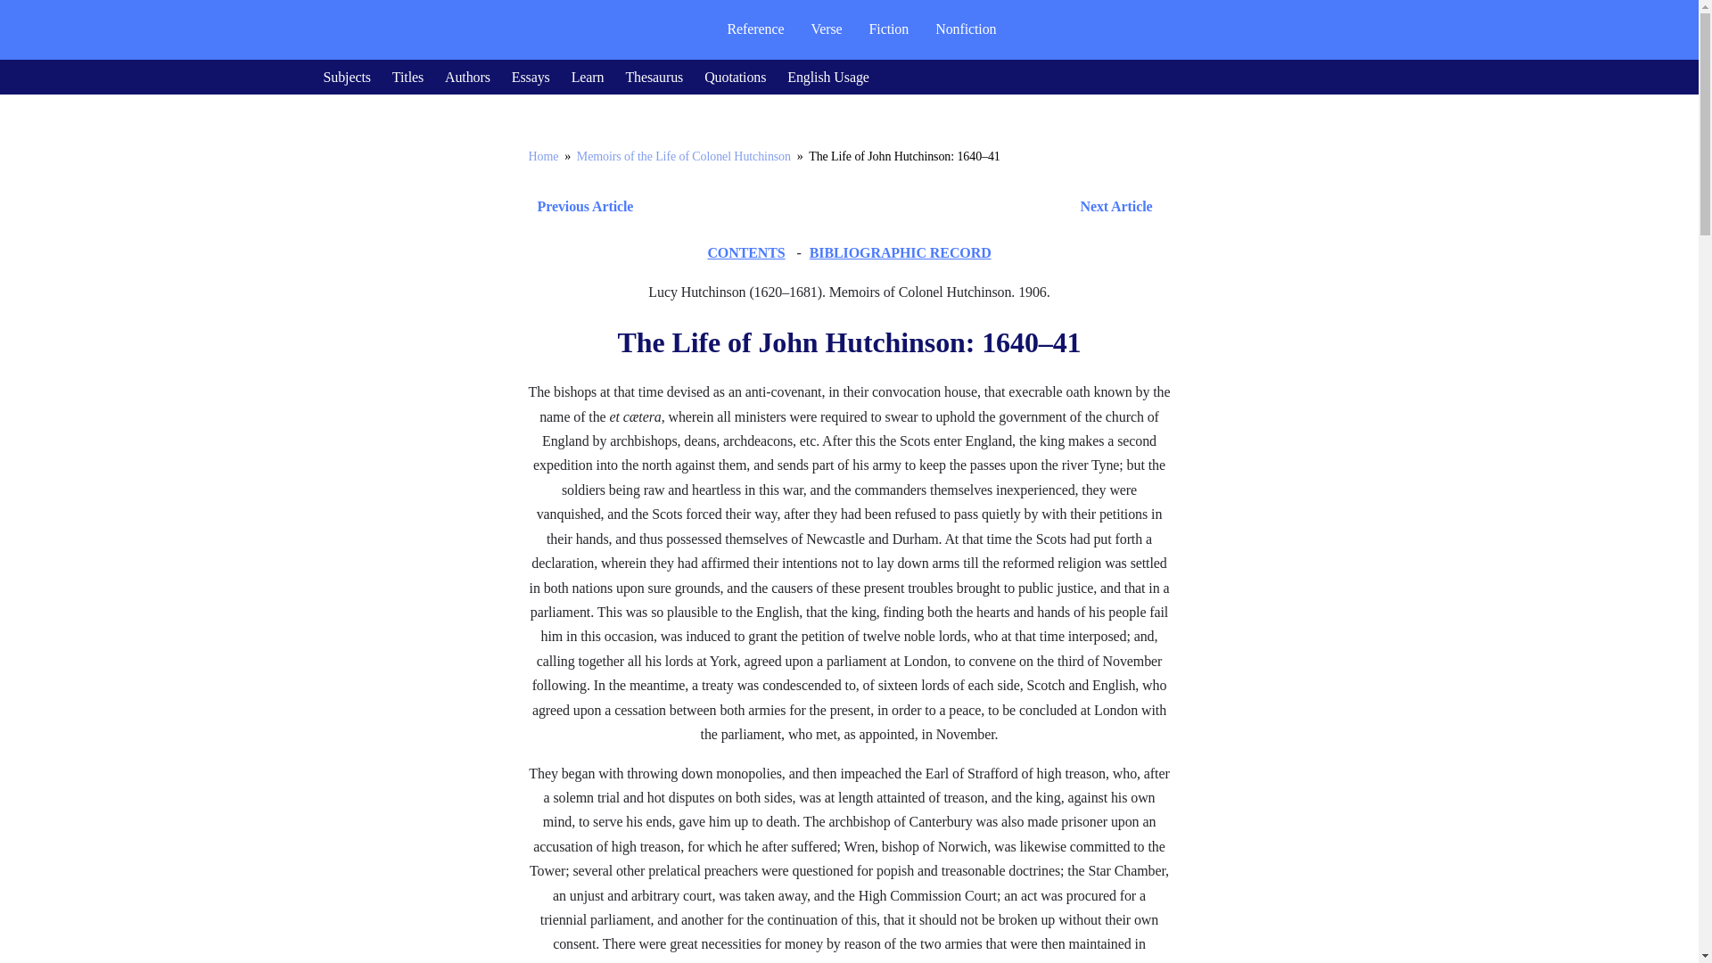  I want to click on CONTENTS, so click(745, 252).